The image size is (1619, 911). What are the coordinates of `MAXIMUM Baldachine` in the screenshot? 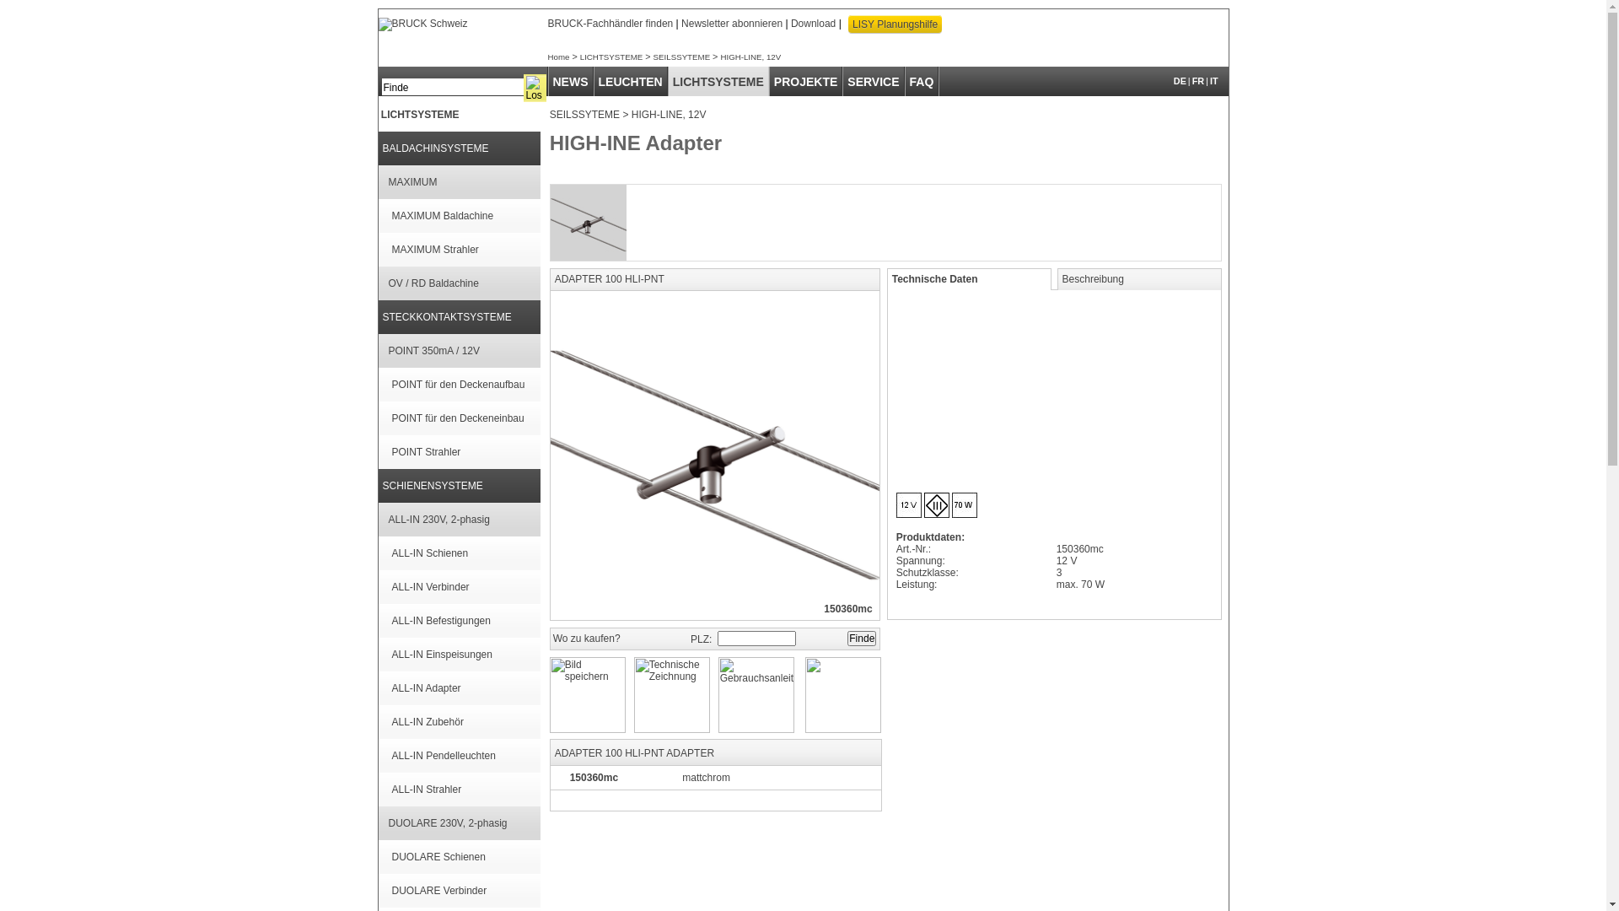 It's located at (442, 216).